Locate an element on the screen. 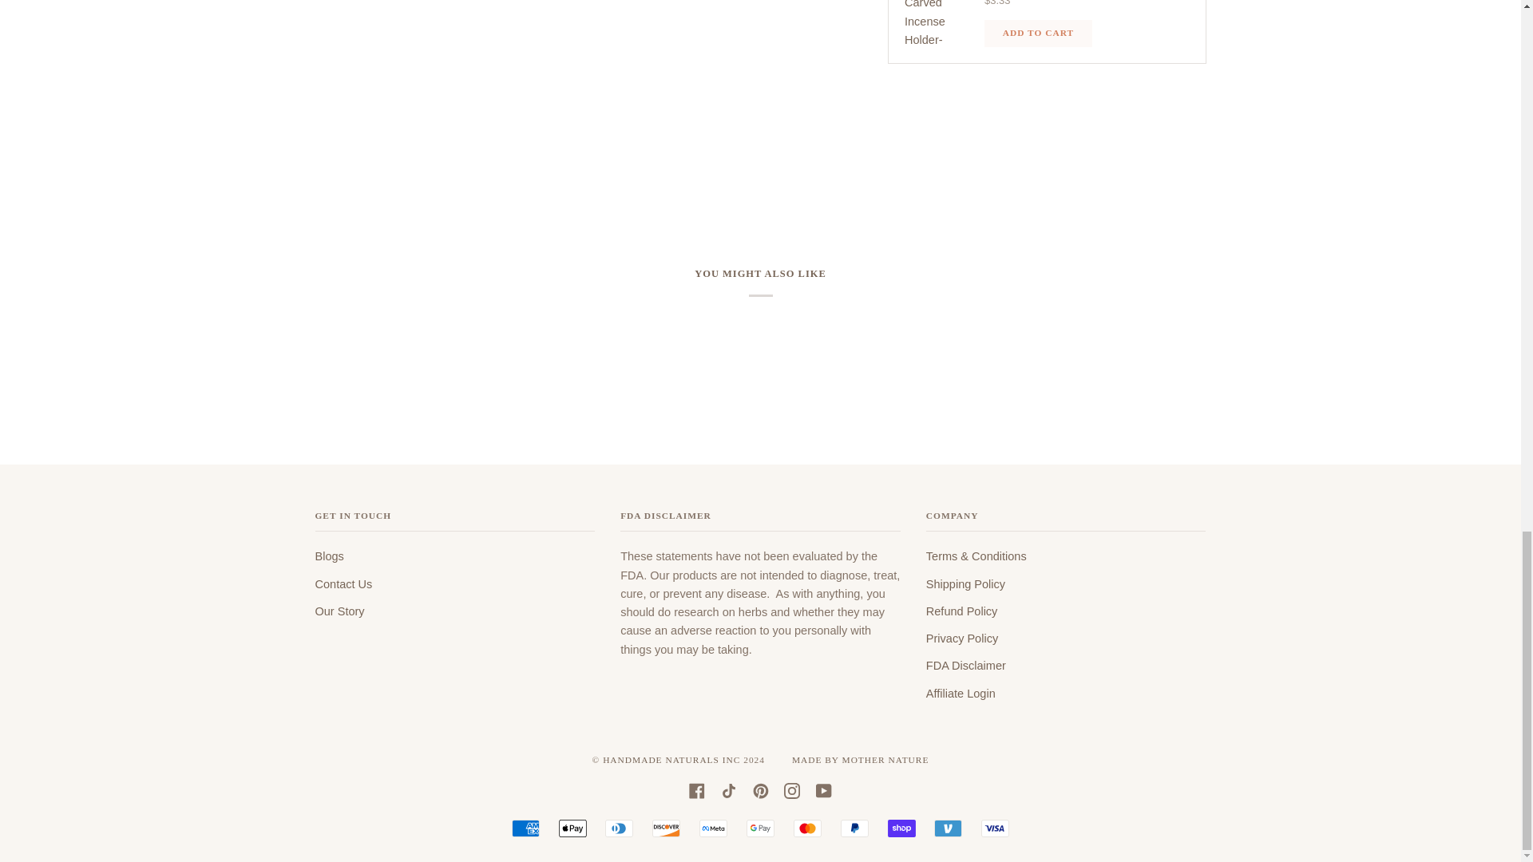  APPLE PAY is located at coordinates (573, 828).